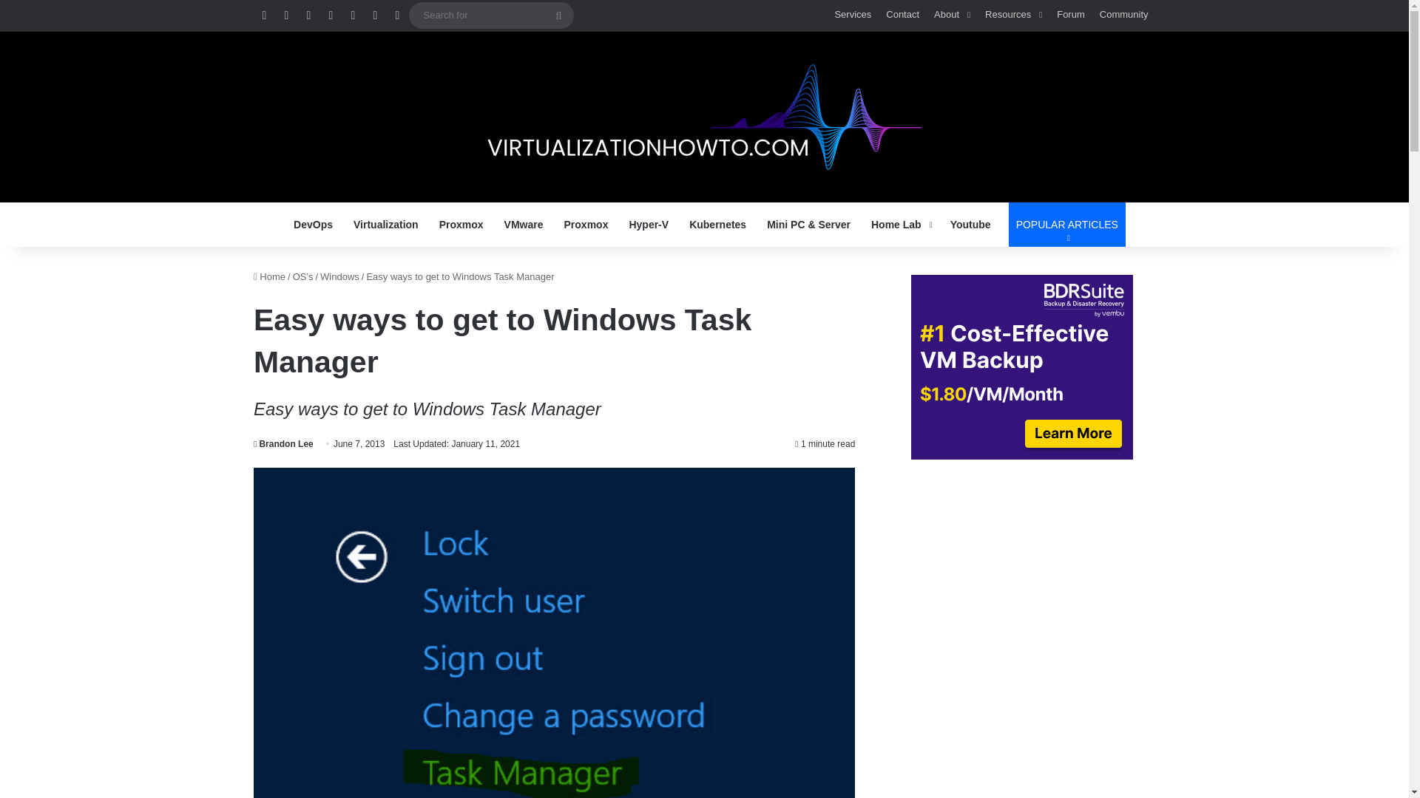 This screenshot has height=798, width=1420. What do you see at coordinates (524, 225) in the screenshot?
I see `VMware` at bounding box center [524, 225].